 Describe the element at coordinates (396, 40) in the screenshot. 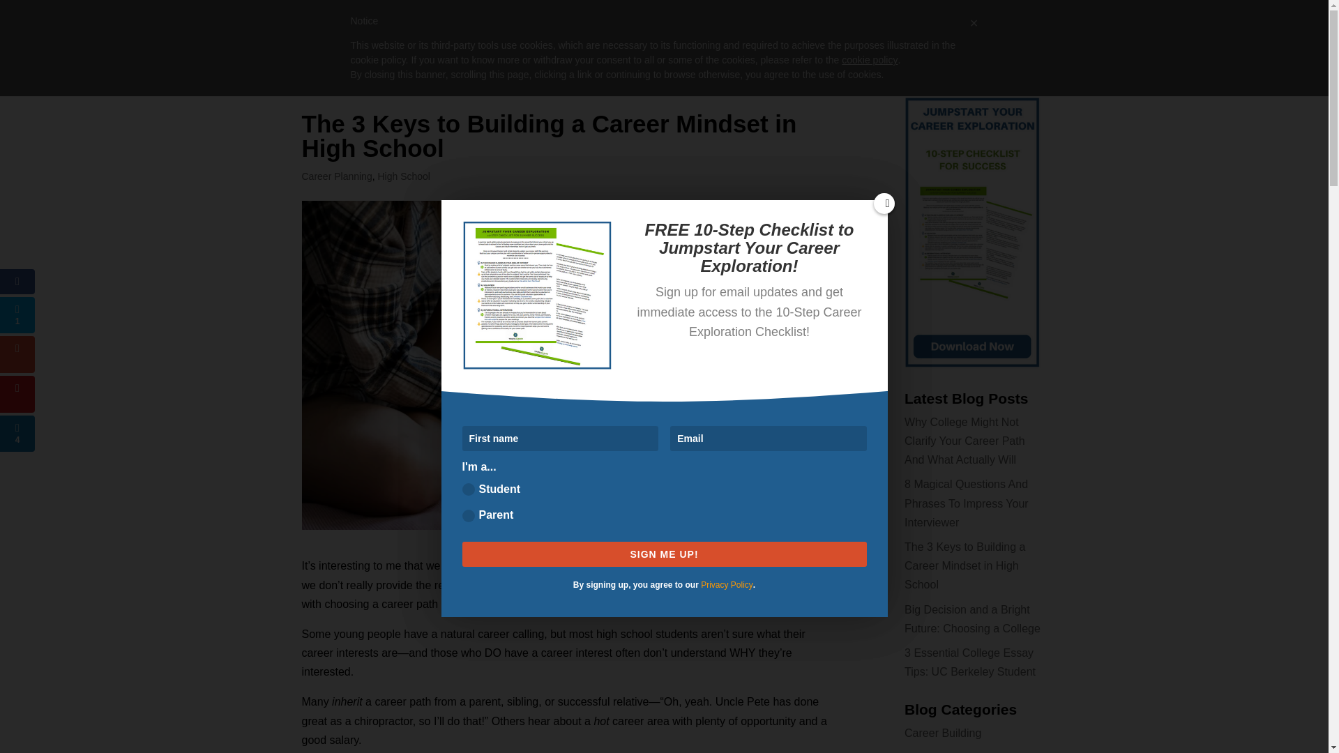

I see `HOME` at that location.